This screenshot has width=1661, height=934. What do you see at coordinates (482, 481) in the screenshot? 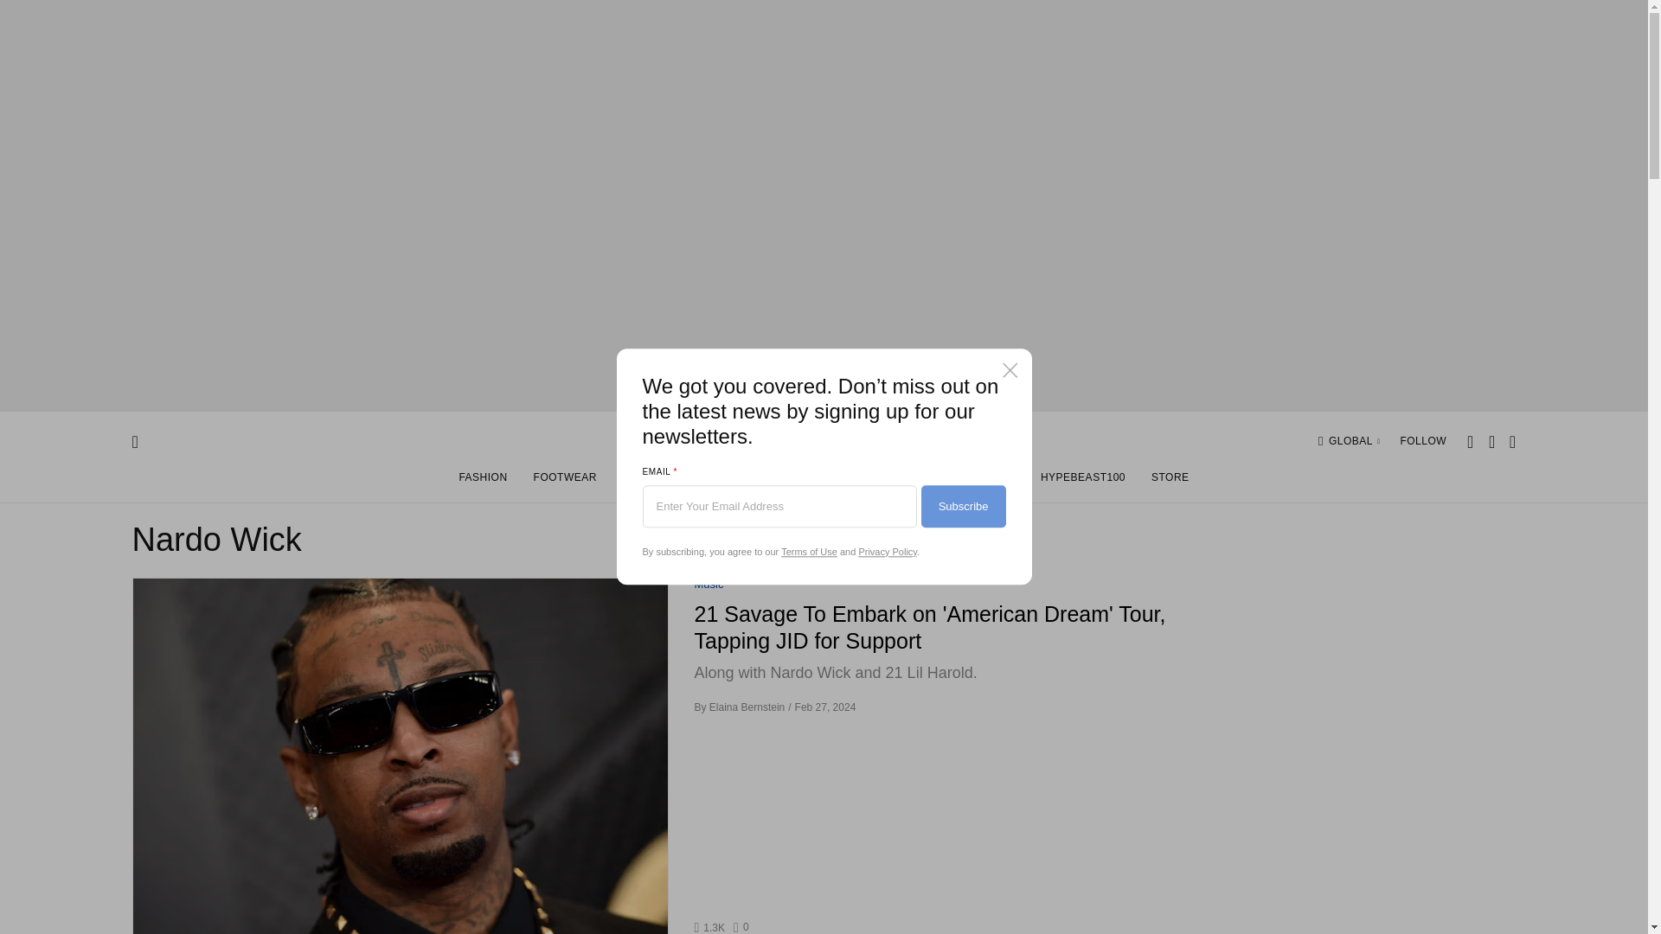
I see `FASHION` at bounding box center [482, 481].